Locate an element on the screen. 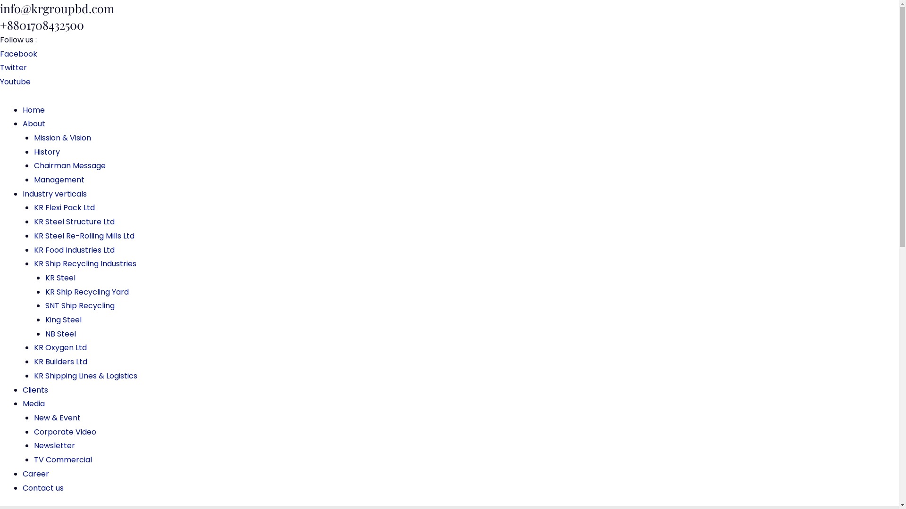 This screenshot has height=509, width=906. KR Steel is located at coordinates (60, 278).